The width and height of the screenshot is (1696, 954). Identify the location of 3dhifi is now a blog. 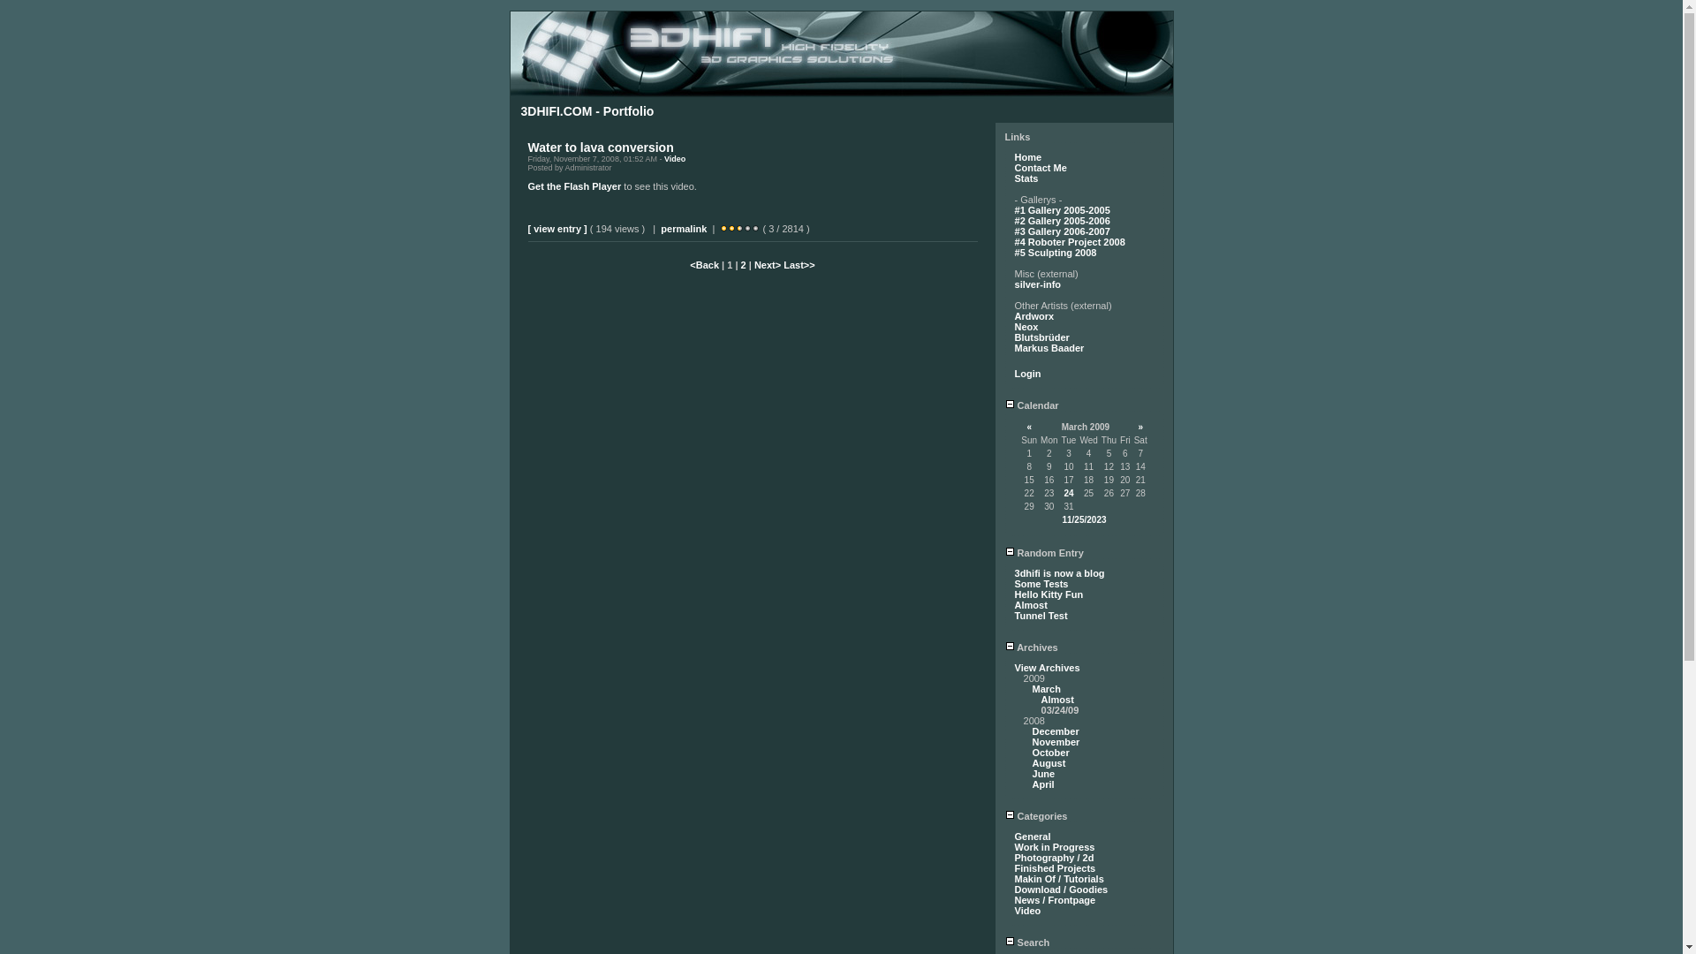
(1060, 573).